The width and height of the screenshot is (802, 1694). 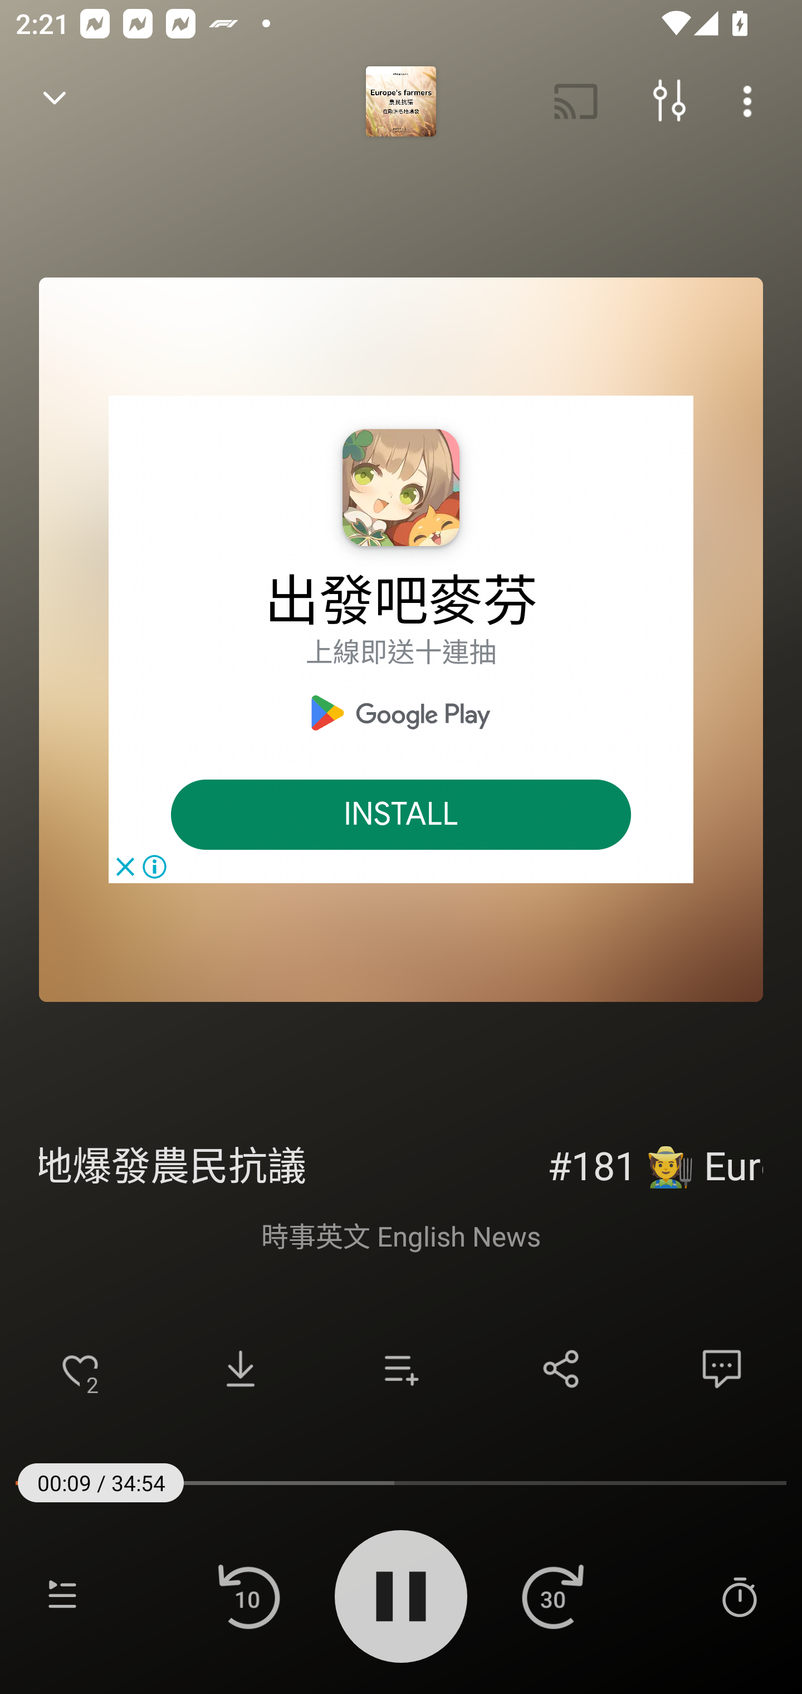 What do you see at coordinates (401, 639) in the screenshot?
I see `出發吧麥芬 上線即送十連抽 INSTALL INSTALL` at bounding box center [401, 639].